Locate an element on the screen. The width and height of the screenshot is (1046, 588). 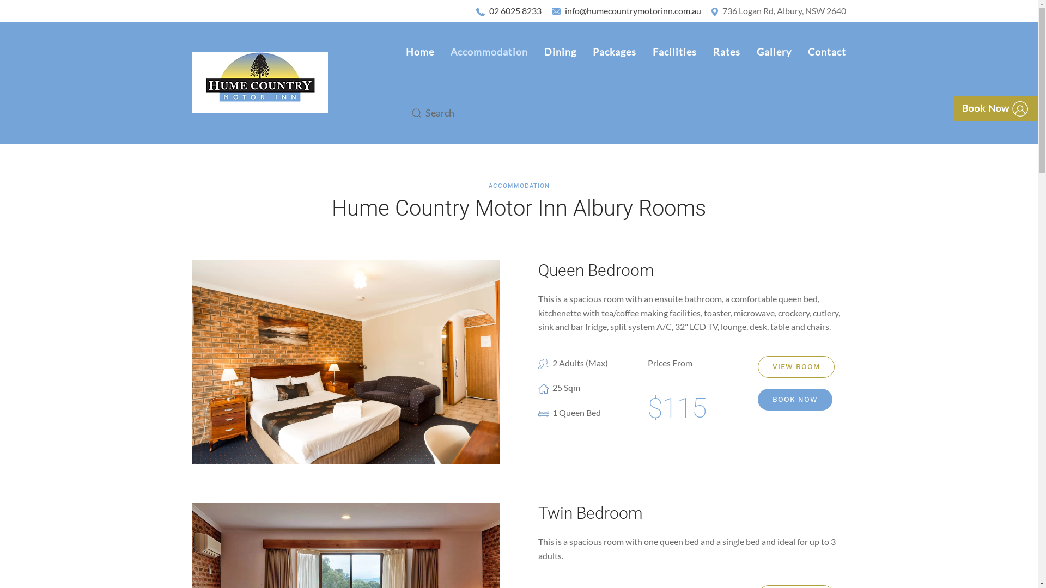
Accommodation is located at coordinates (489, 52).